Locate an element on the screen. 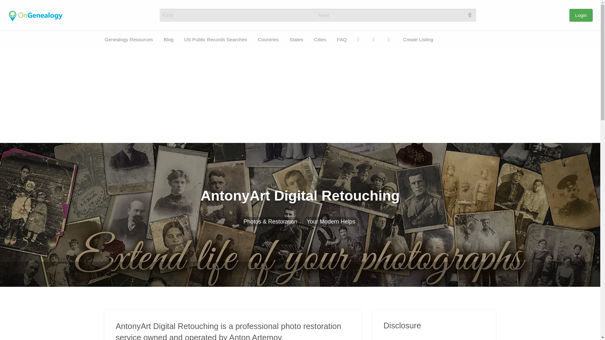 This screenshot has height=340, width=605. Search is located at coordinates (13, 7).